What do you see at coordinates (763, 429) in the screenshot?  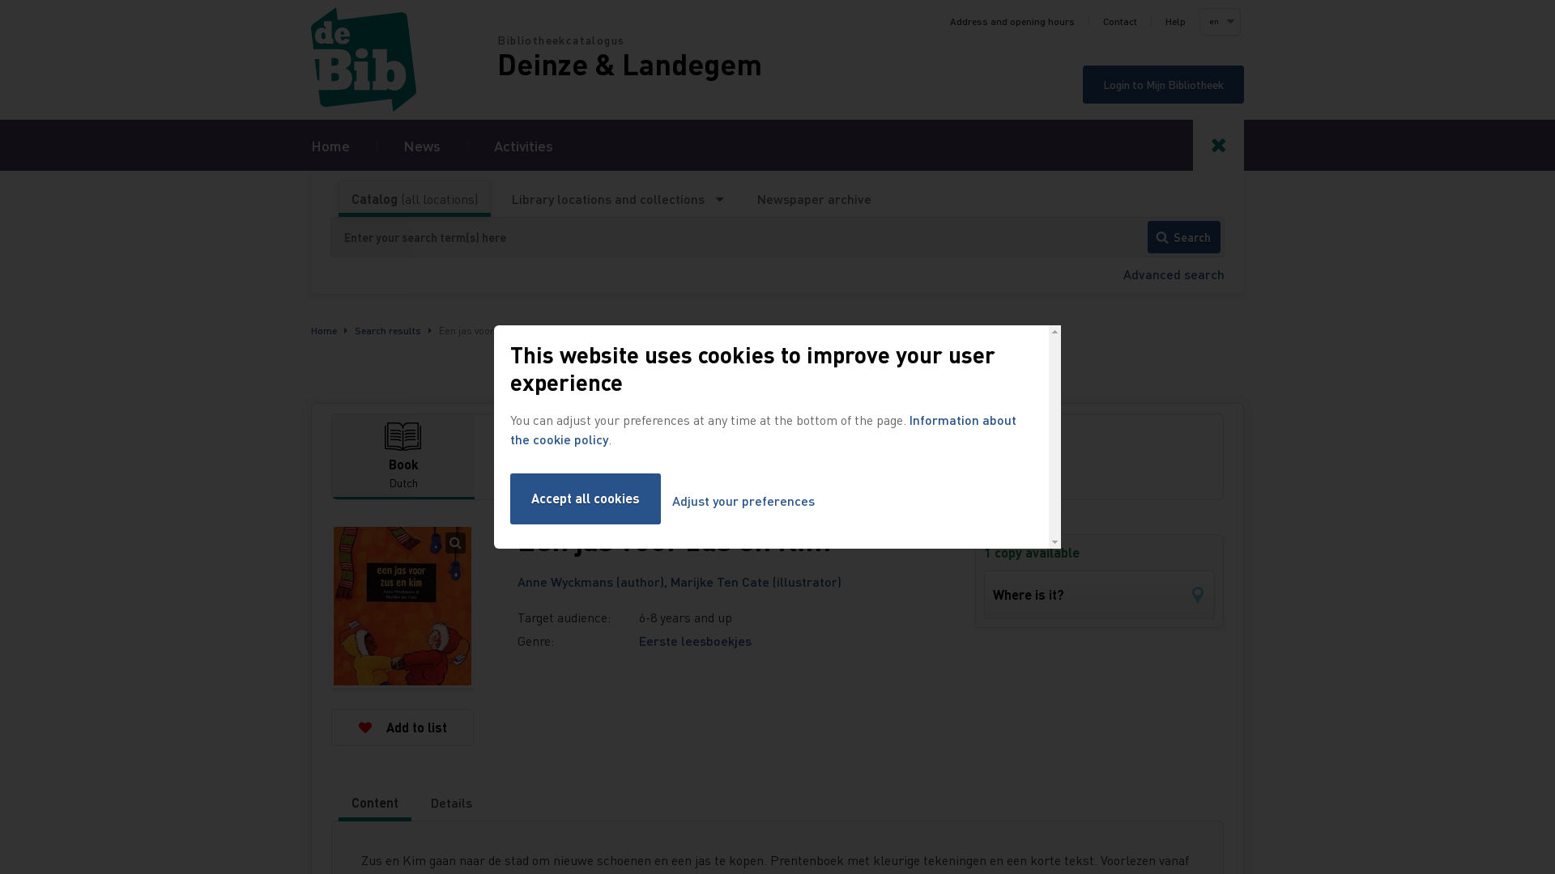 I see `Information about the cookie policy` at bounding box center [763, 429].